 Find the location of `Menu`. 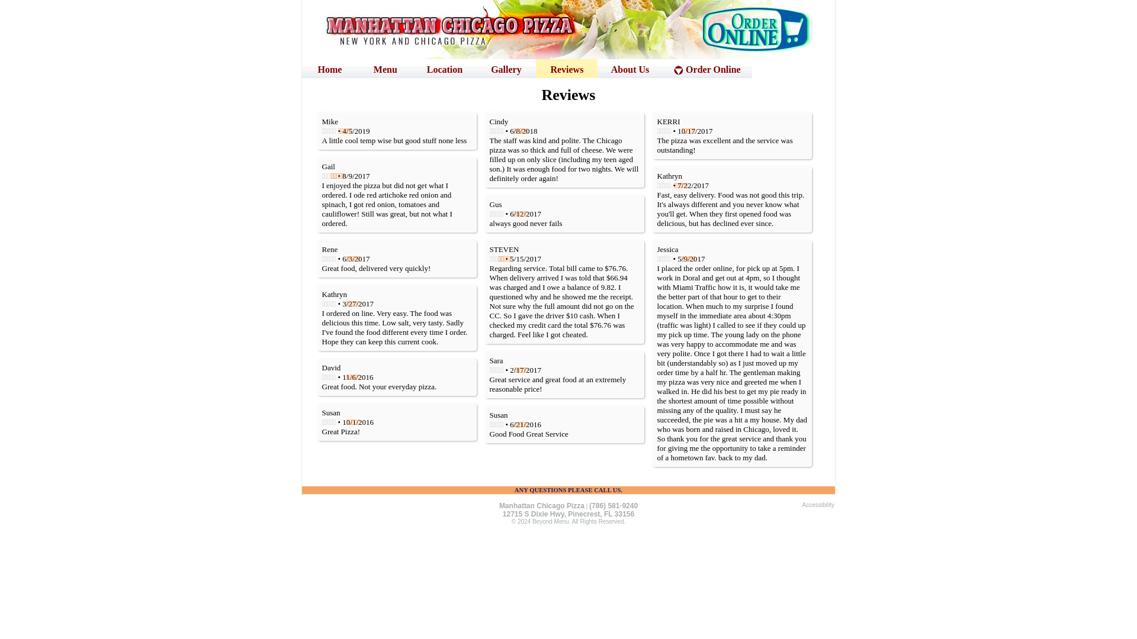

Menu is located at coordinates (386, 69).